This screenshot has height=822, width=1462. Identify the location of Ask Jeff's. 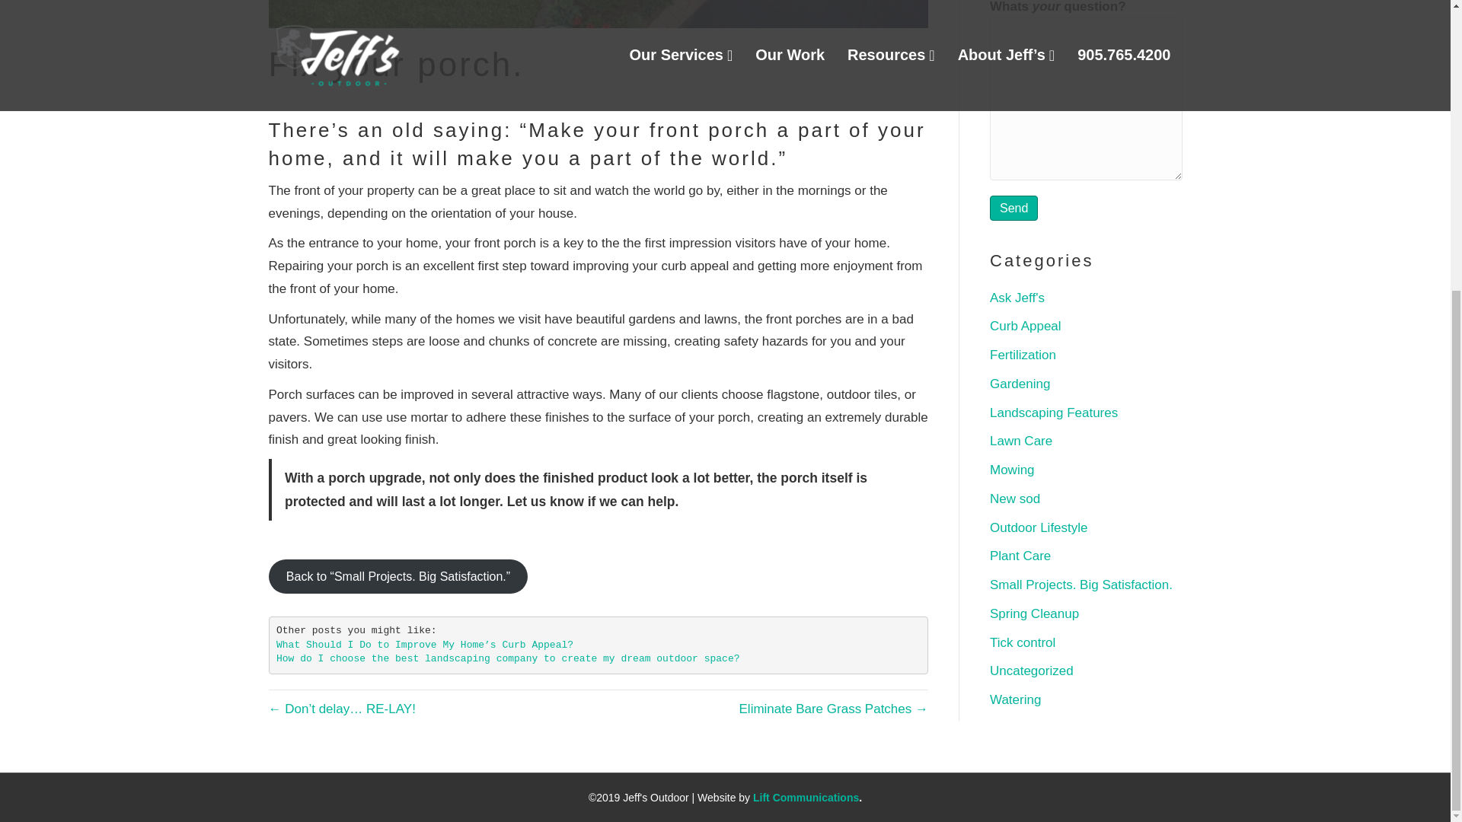
(1017, 297).